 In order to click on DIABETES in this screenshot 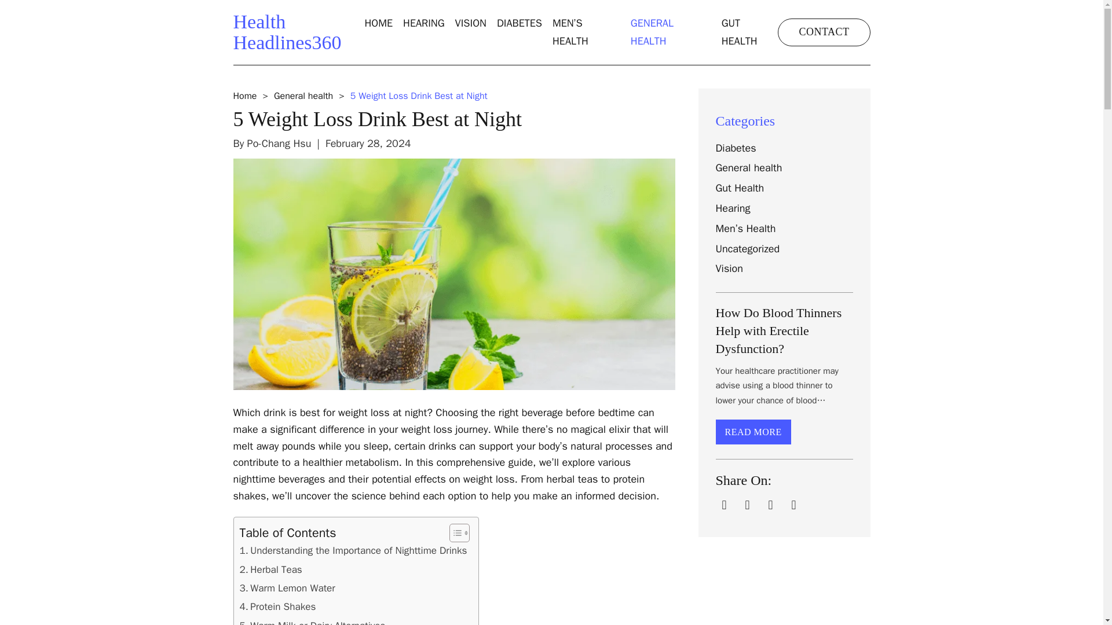, I will do `click(424, 23)`.